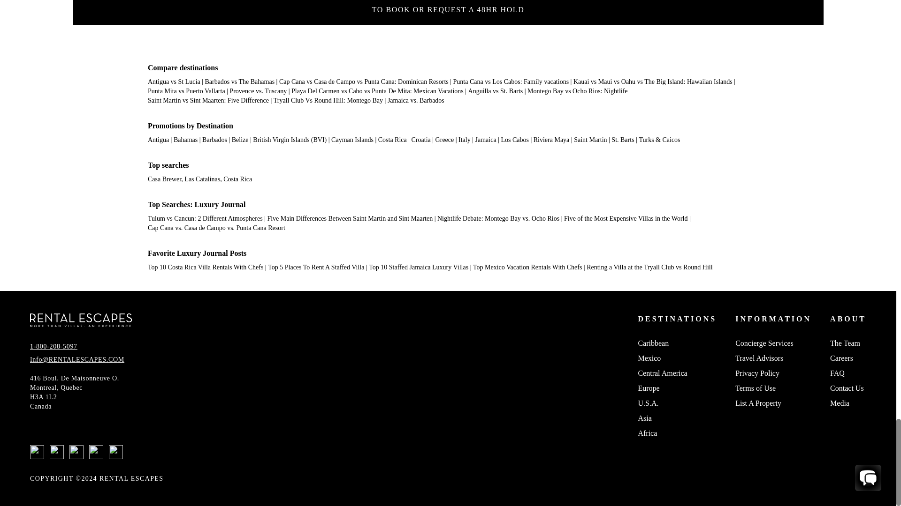  I want to click on Saint Martin vs Sint Maarten: Five Difference, so click(208, 100).